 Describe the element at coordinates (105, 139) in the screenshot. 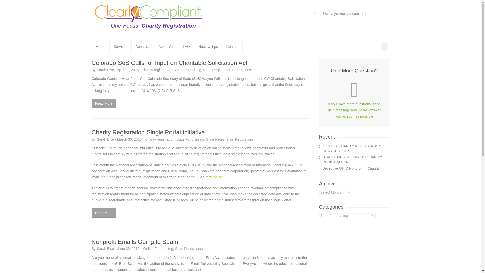

I see `Sarah Else` at that location.